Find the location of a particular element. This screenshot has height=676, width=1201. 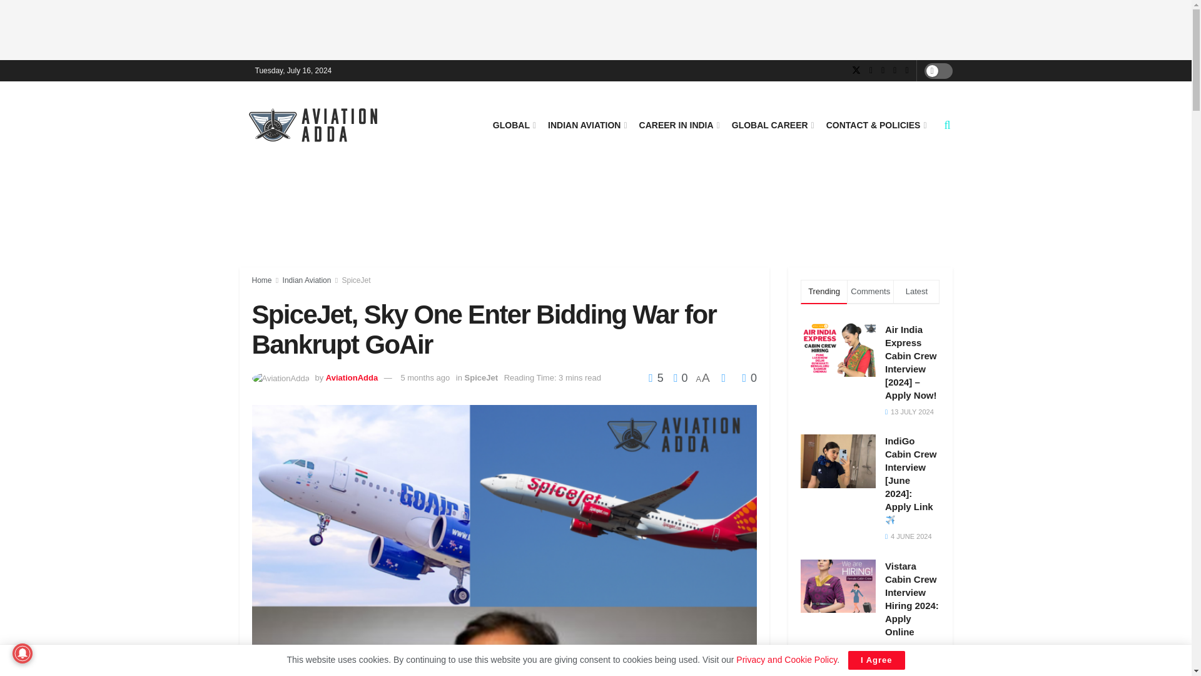

SpiceJet is located at coordinates (357, 280).